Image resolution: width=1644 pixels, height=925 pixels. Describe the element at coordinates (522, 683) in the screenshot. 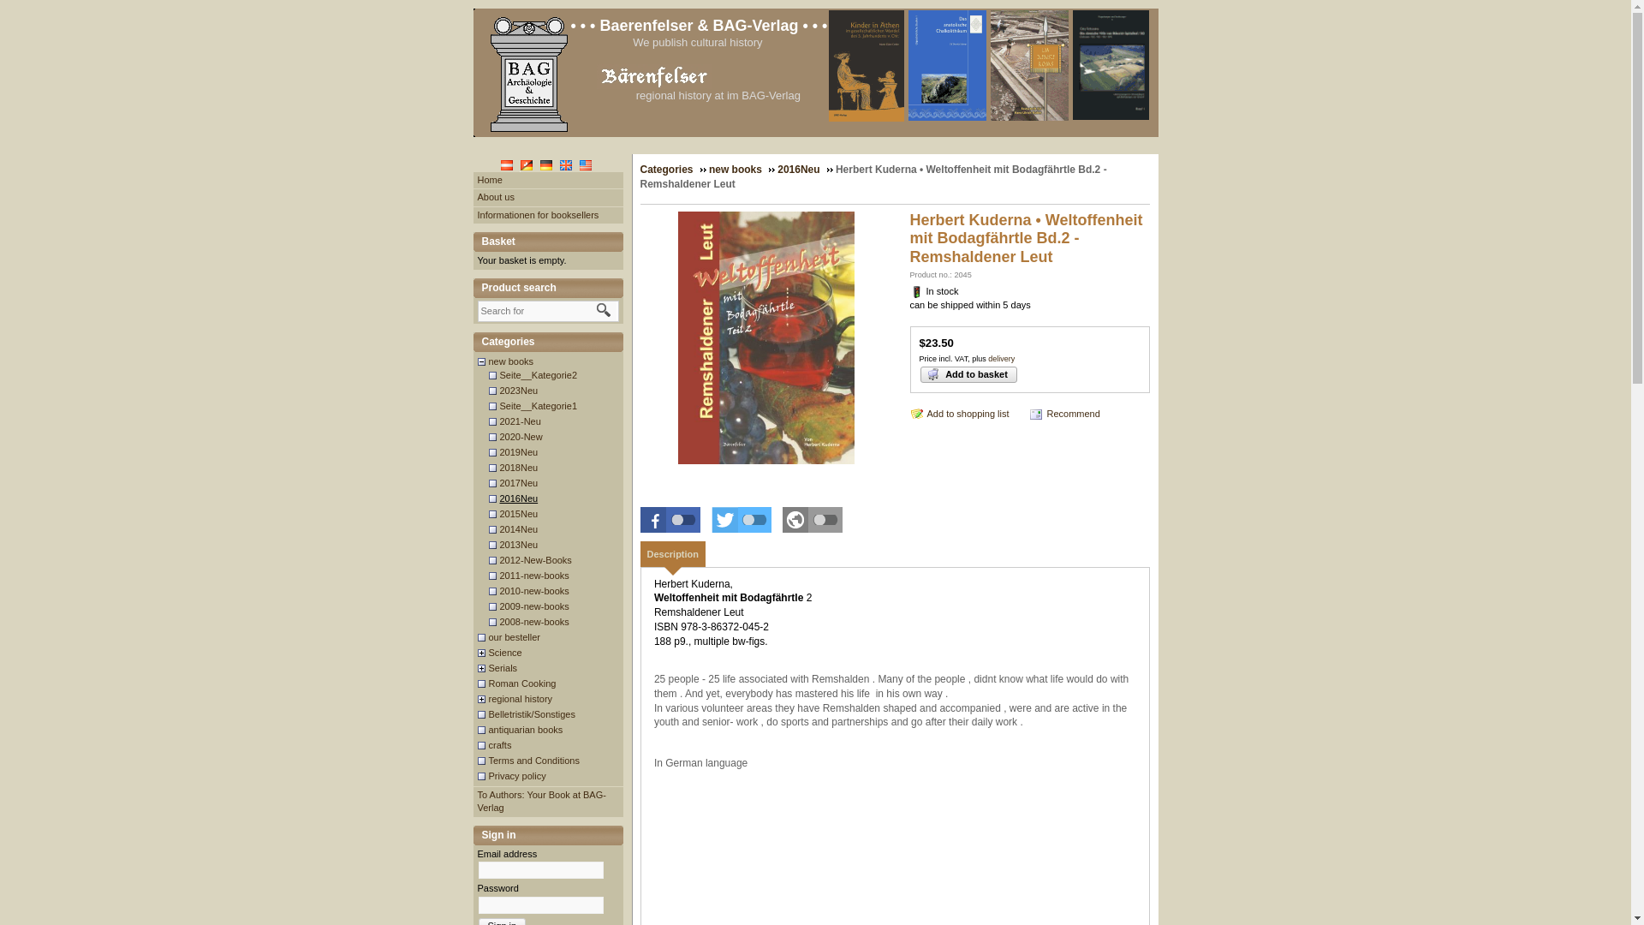

I see `Roman Cooking` at that location.